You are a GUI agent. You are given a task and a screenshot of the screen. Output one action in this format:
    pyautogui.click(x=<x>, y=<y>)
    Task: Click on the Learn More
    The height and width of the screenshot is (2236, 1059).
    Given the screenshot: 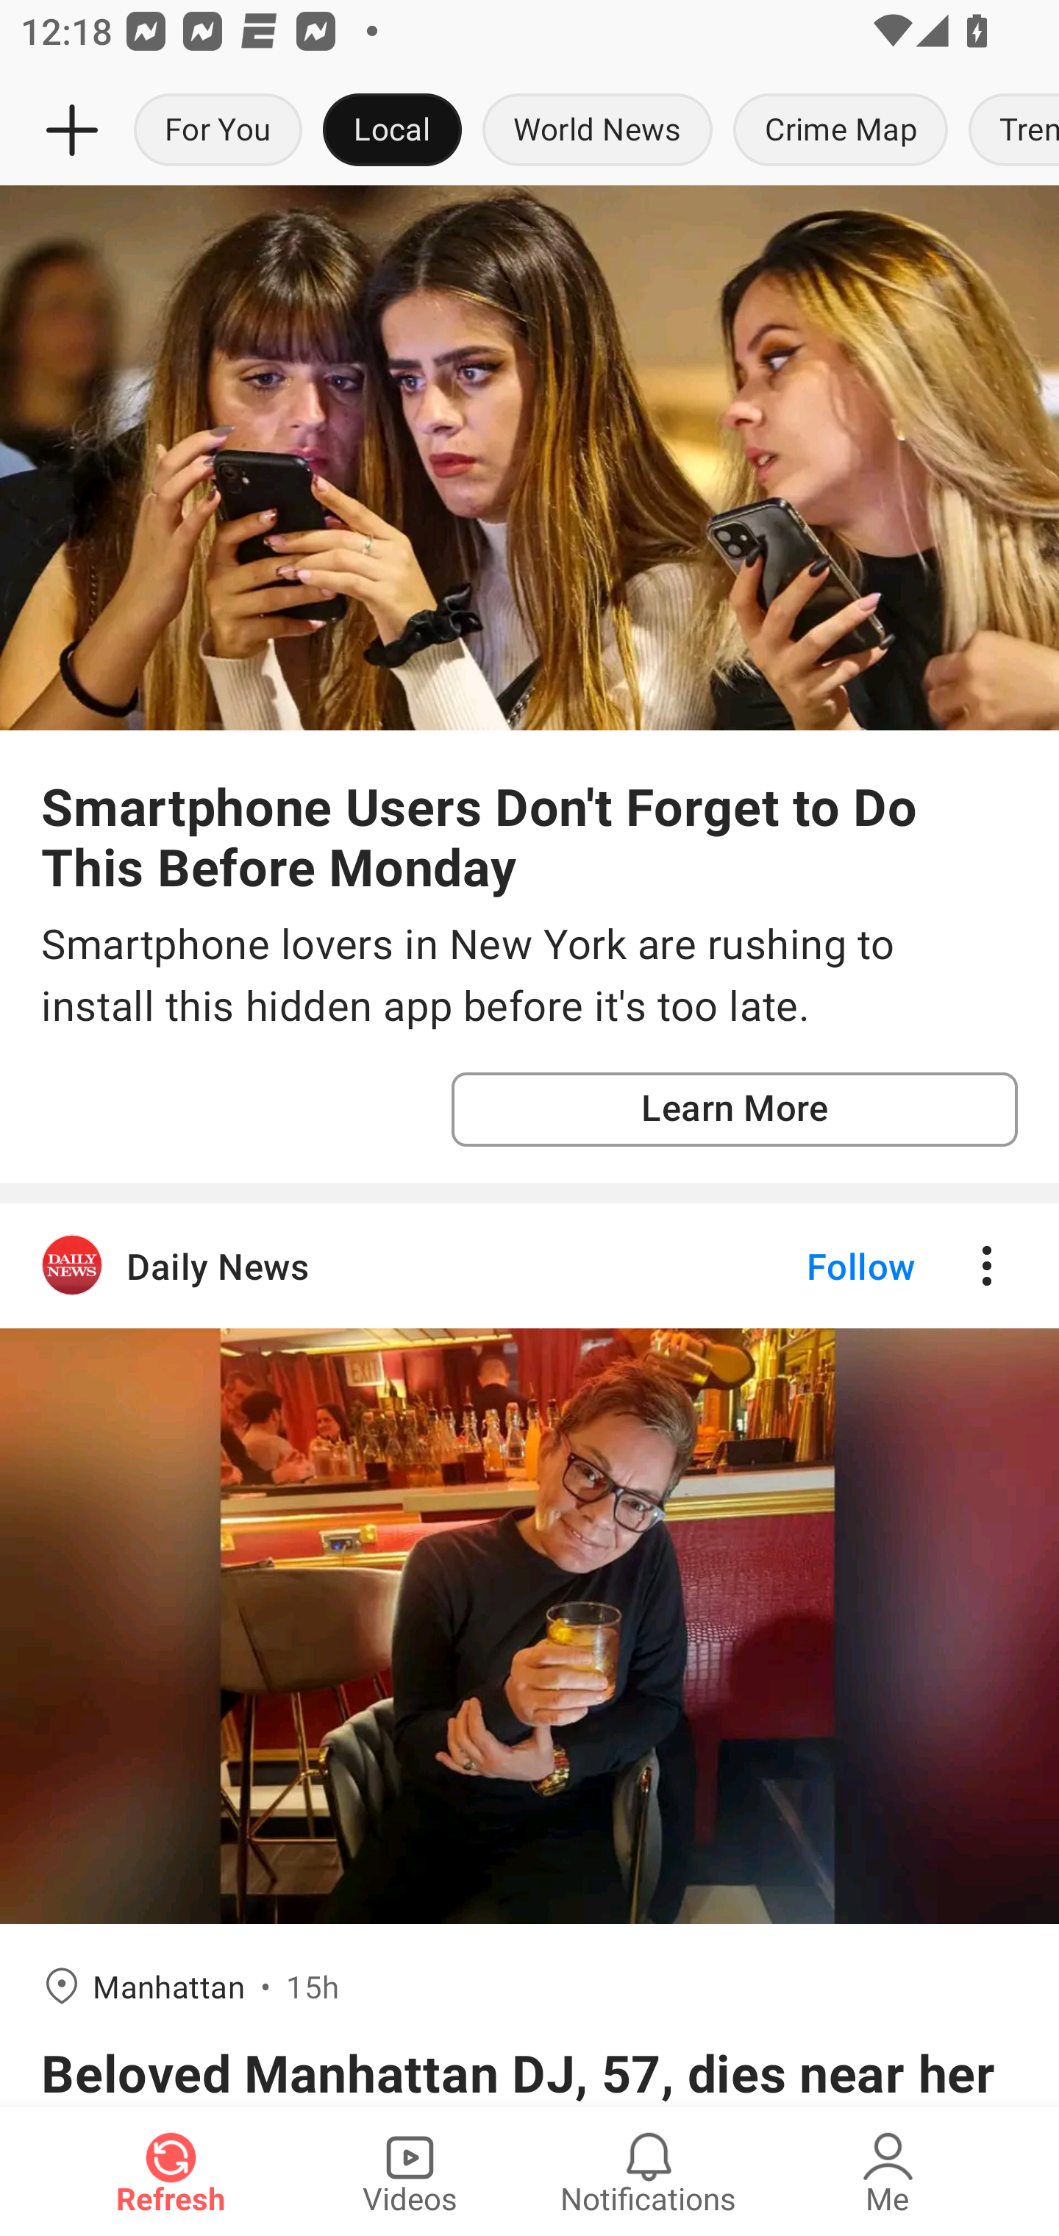 What is the action you would take?
    pyautogui.click(x=734, y=1110)
    